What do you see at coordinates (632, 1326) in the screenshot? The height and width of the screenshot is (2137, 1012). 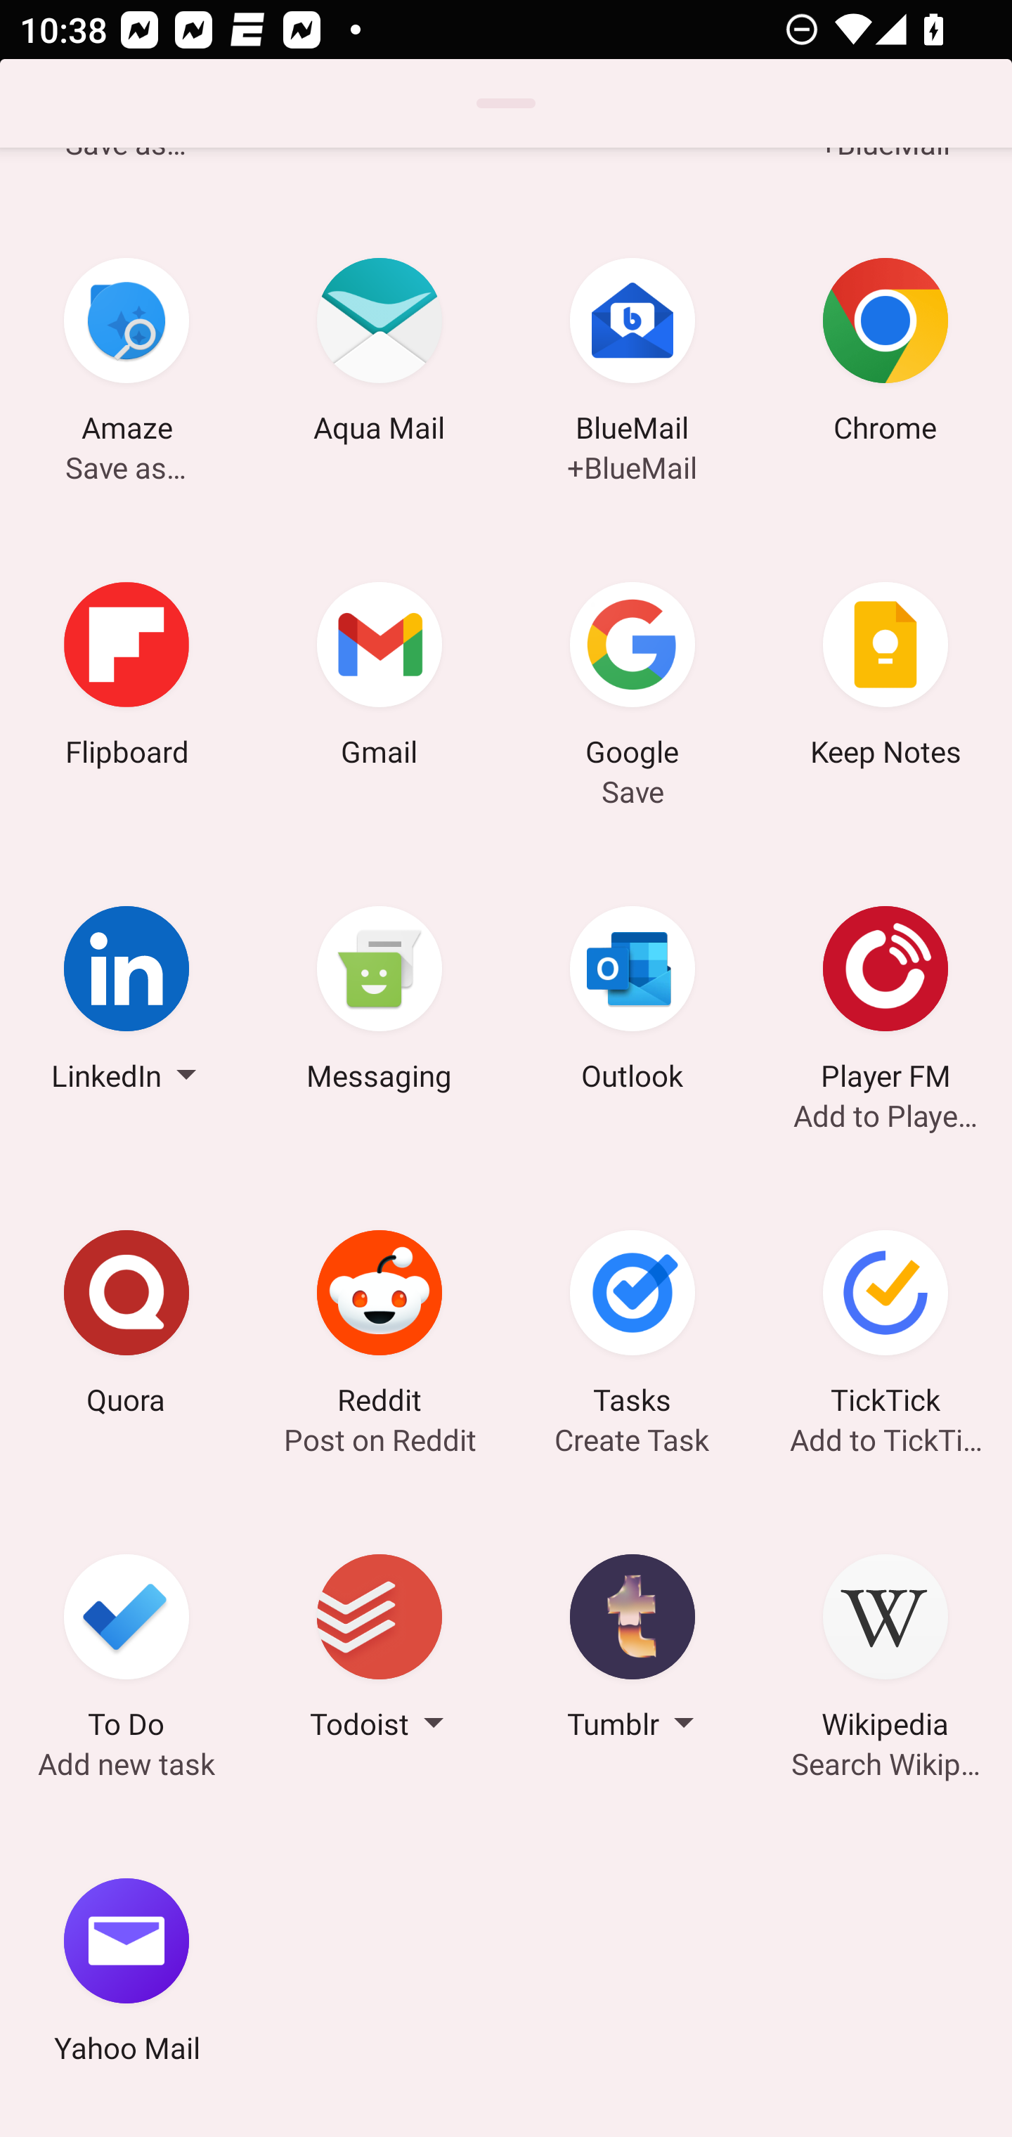 I see `Tasks Create Task` at bounding box center [632, 1326].